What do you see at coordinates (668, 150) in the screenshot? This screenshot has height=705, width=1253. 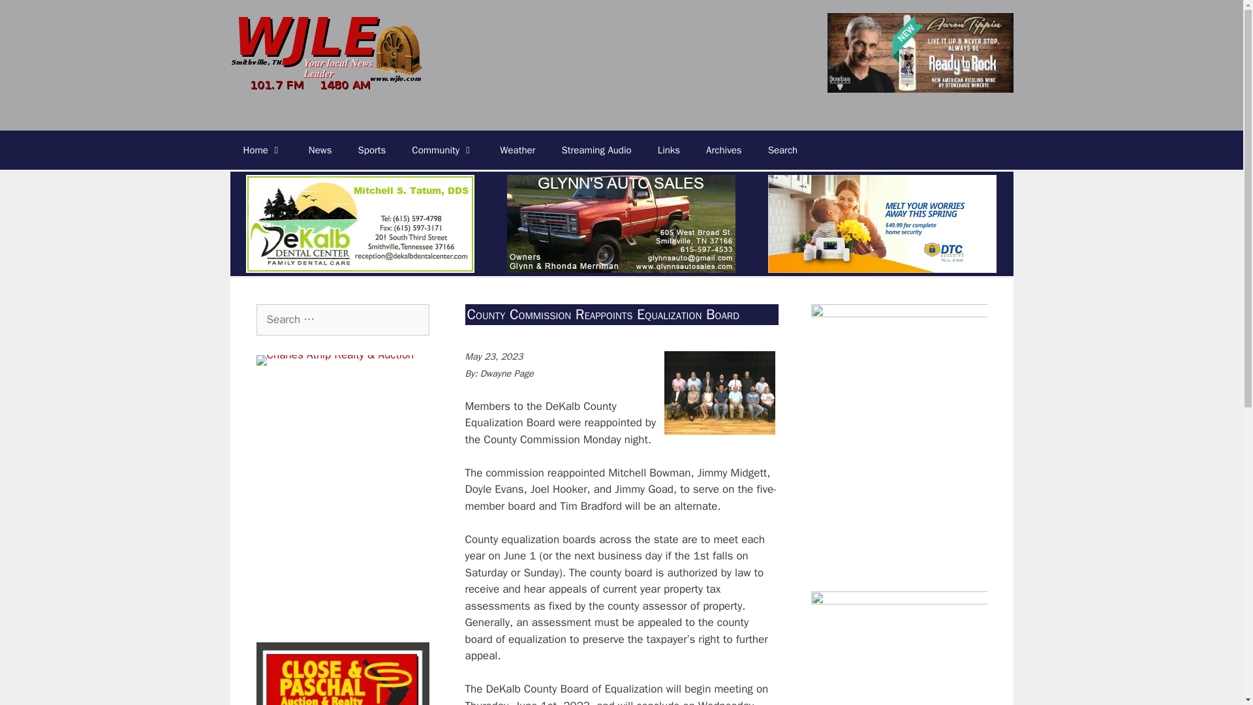 I see `Links` at bounding box center [668, 150].